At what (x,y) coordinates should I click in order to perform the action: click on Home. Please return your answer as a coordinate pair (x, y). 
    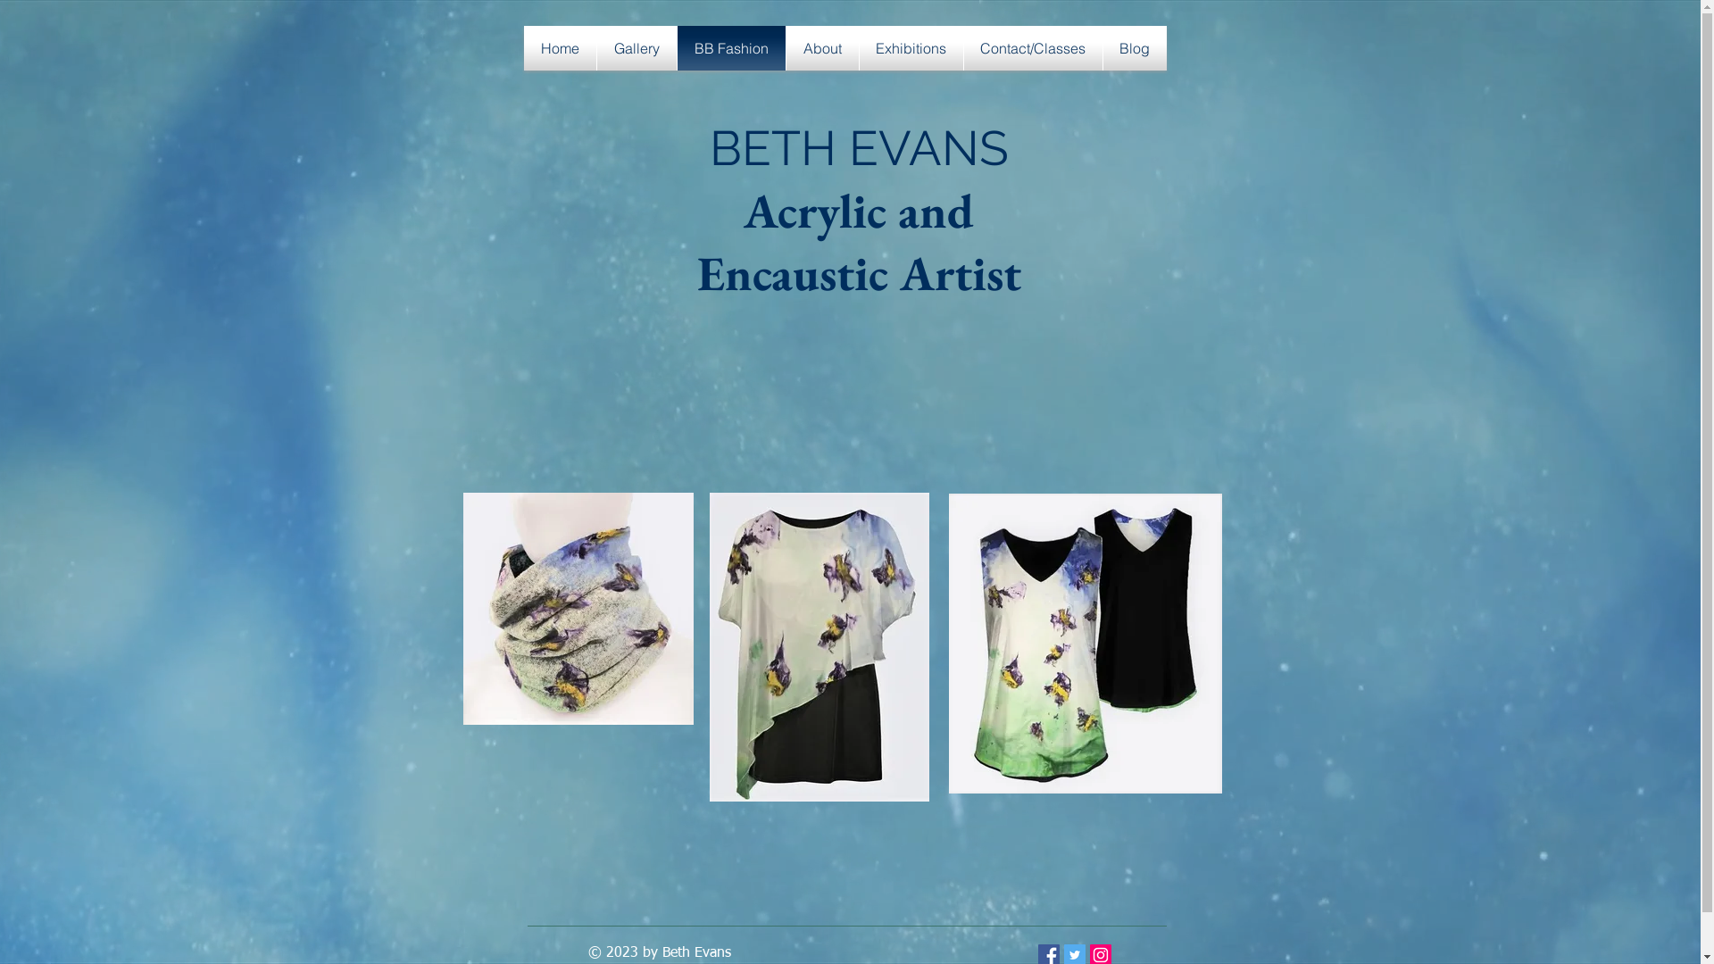
    Looking at the image, I should click on (559, 48).